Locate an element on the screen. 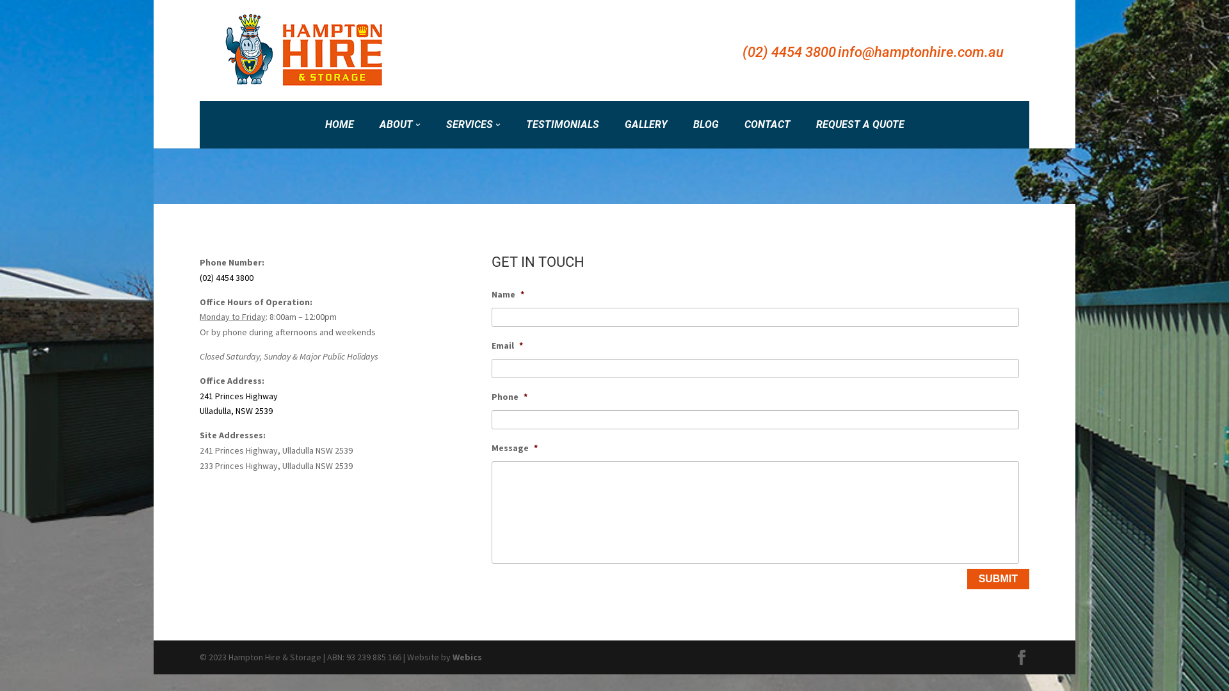  BLOG is located at coordinates (705, 125).